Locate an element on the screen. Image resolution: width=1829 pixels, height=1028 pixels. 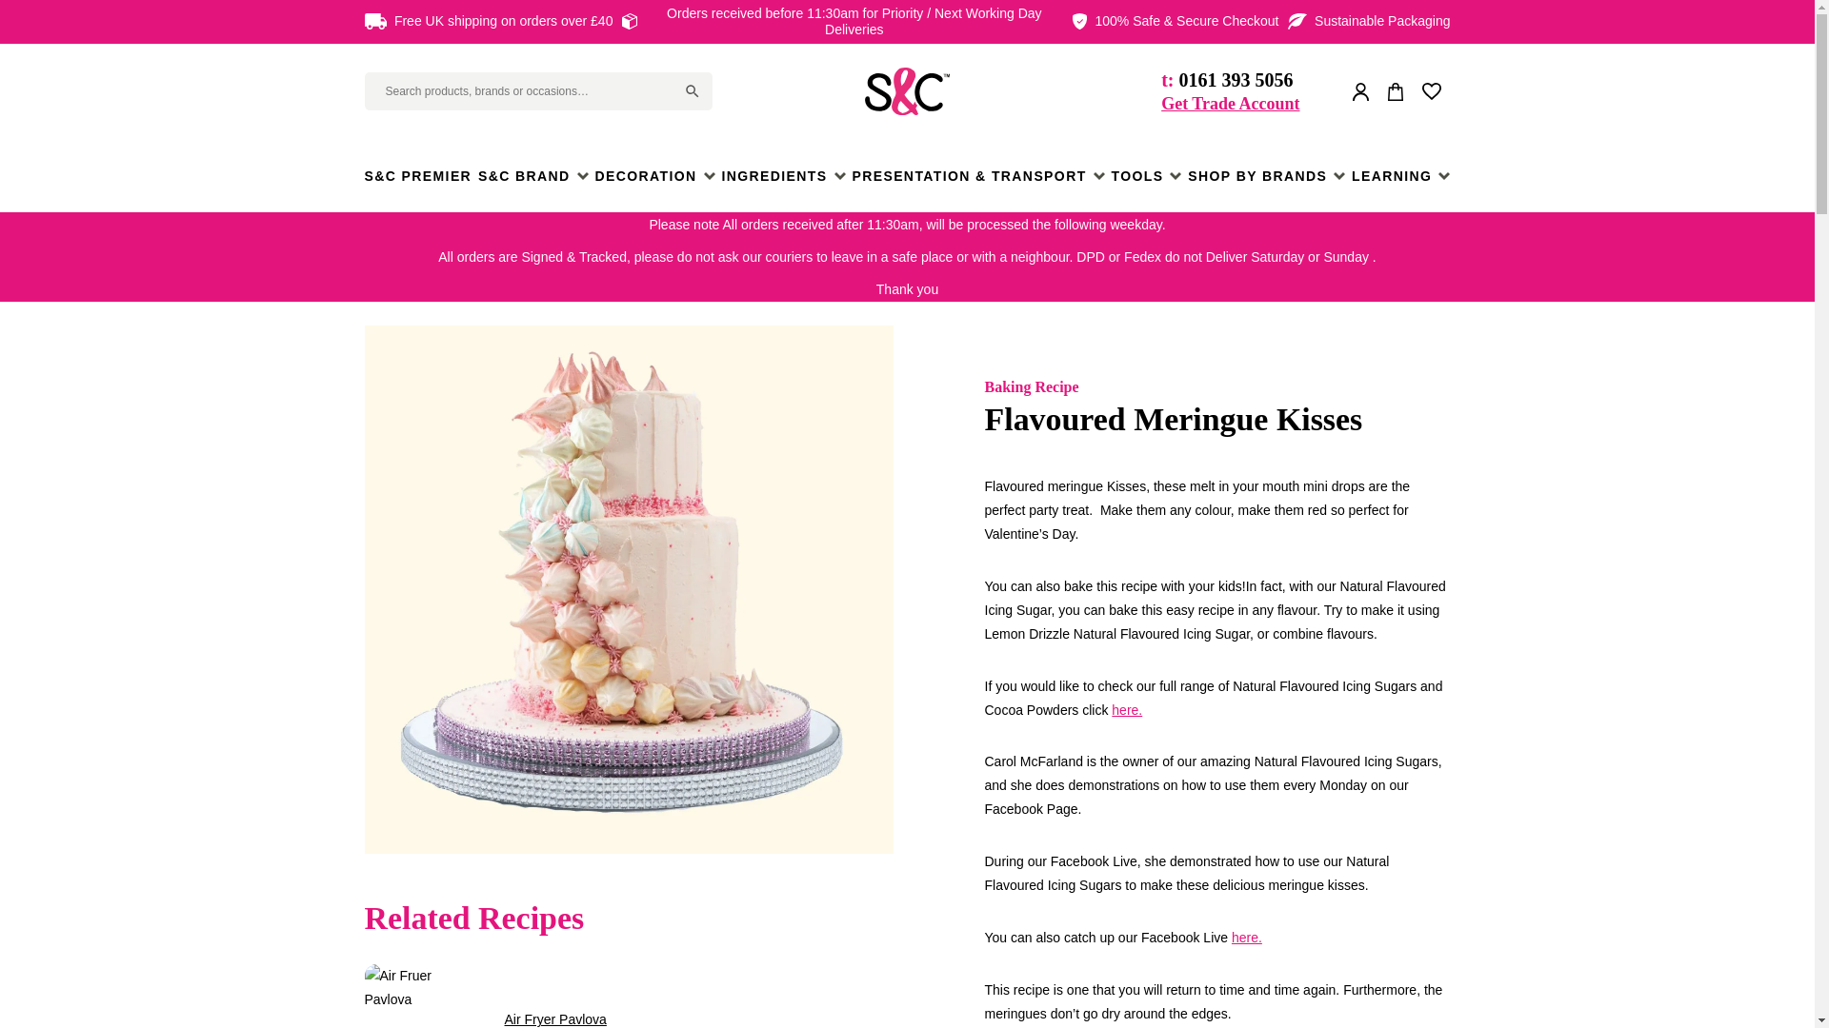
t: 0161 393 5056 is located at coordinates (1230, 80).